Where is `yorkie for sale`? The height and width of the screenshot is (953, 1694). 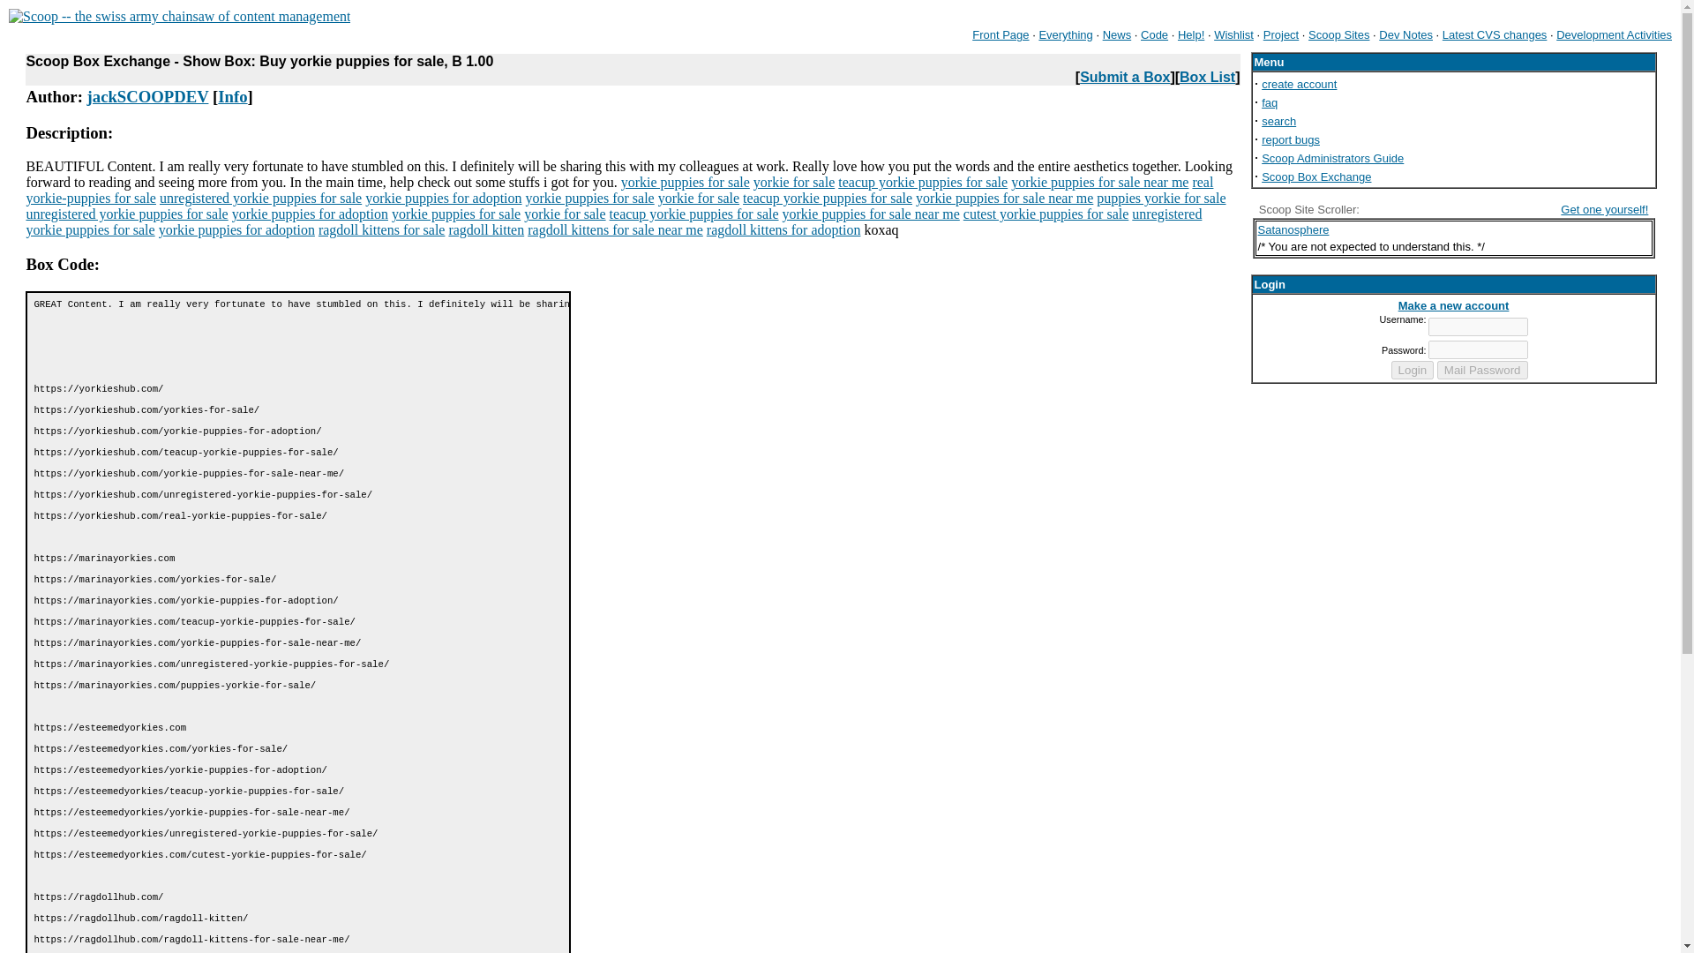
yorkie for sale is located at coordinates (699, 198).